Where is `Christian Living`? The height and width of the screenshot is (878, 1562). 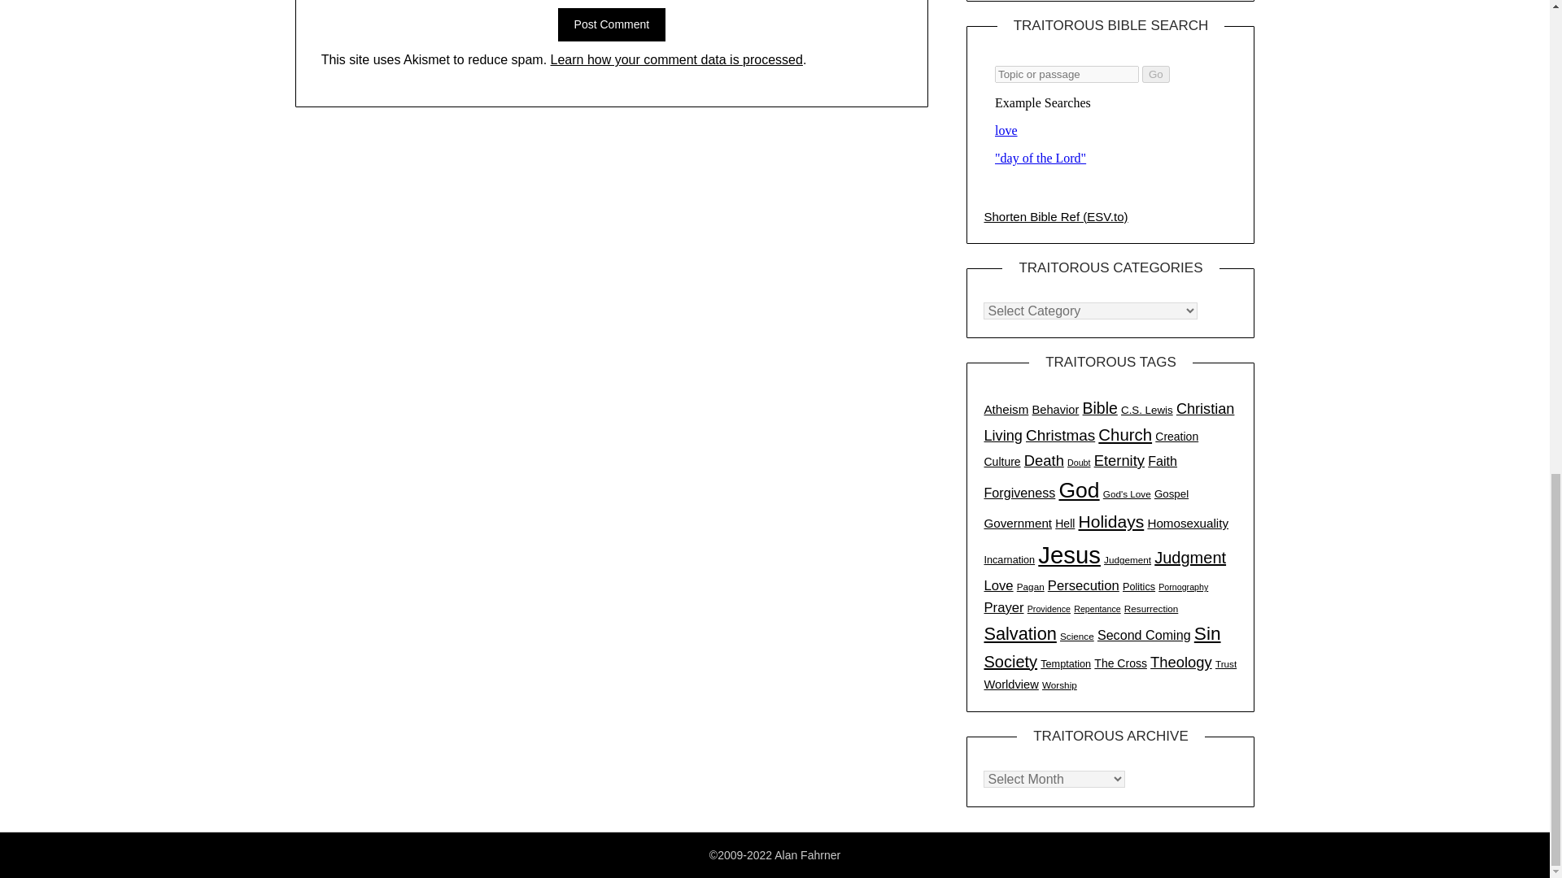 Christian Living is located at coordinates (1108, 422).